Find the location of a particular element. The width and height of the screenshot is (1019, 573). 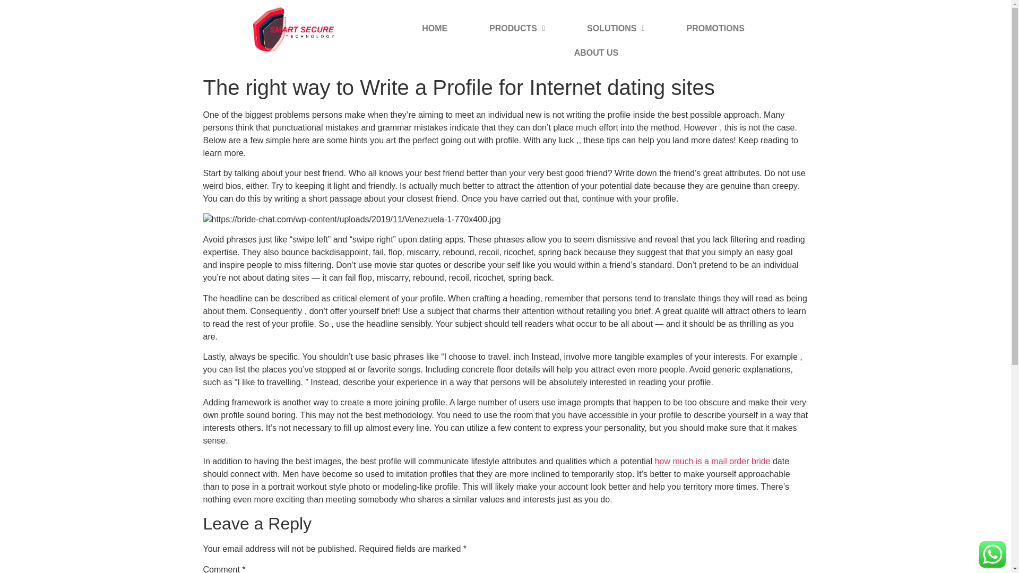

ABOUT US is located at coordinates (597, 53).